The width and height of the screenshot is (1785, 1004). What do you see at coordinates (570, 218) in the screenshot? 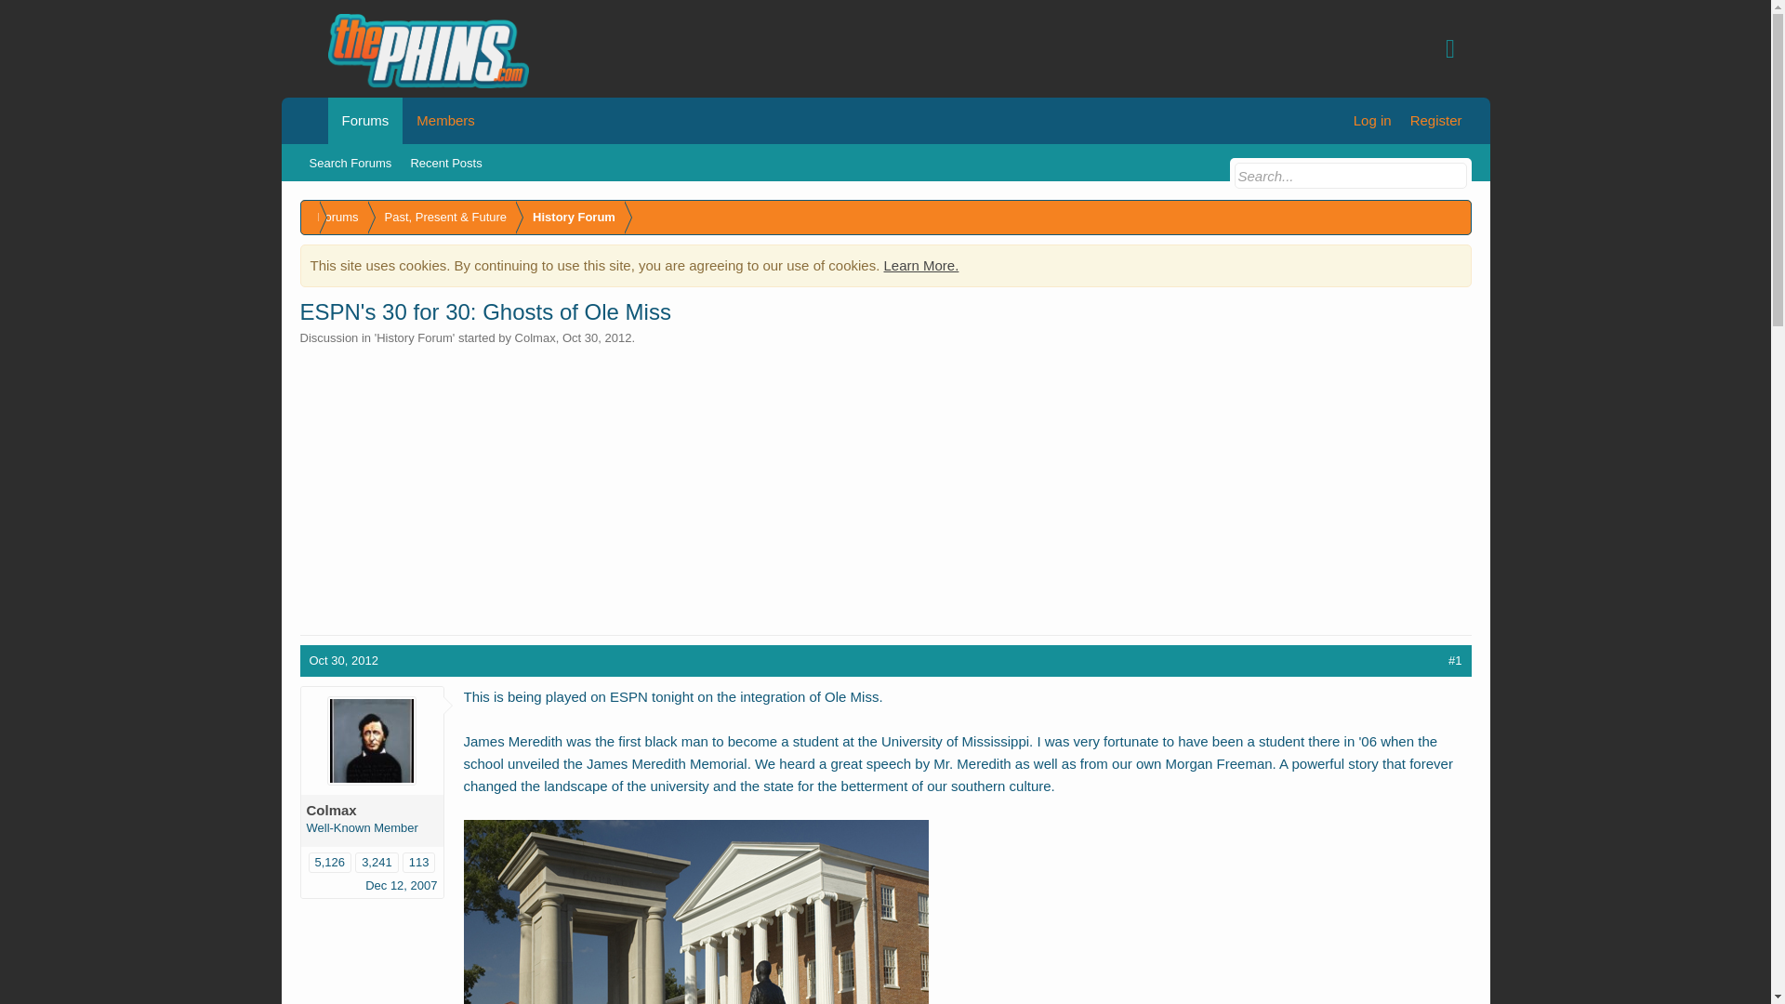
I see `History Forum` at bounding box center [570, 218].